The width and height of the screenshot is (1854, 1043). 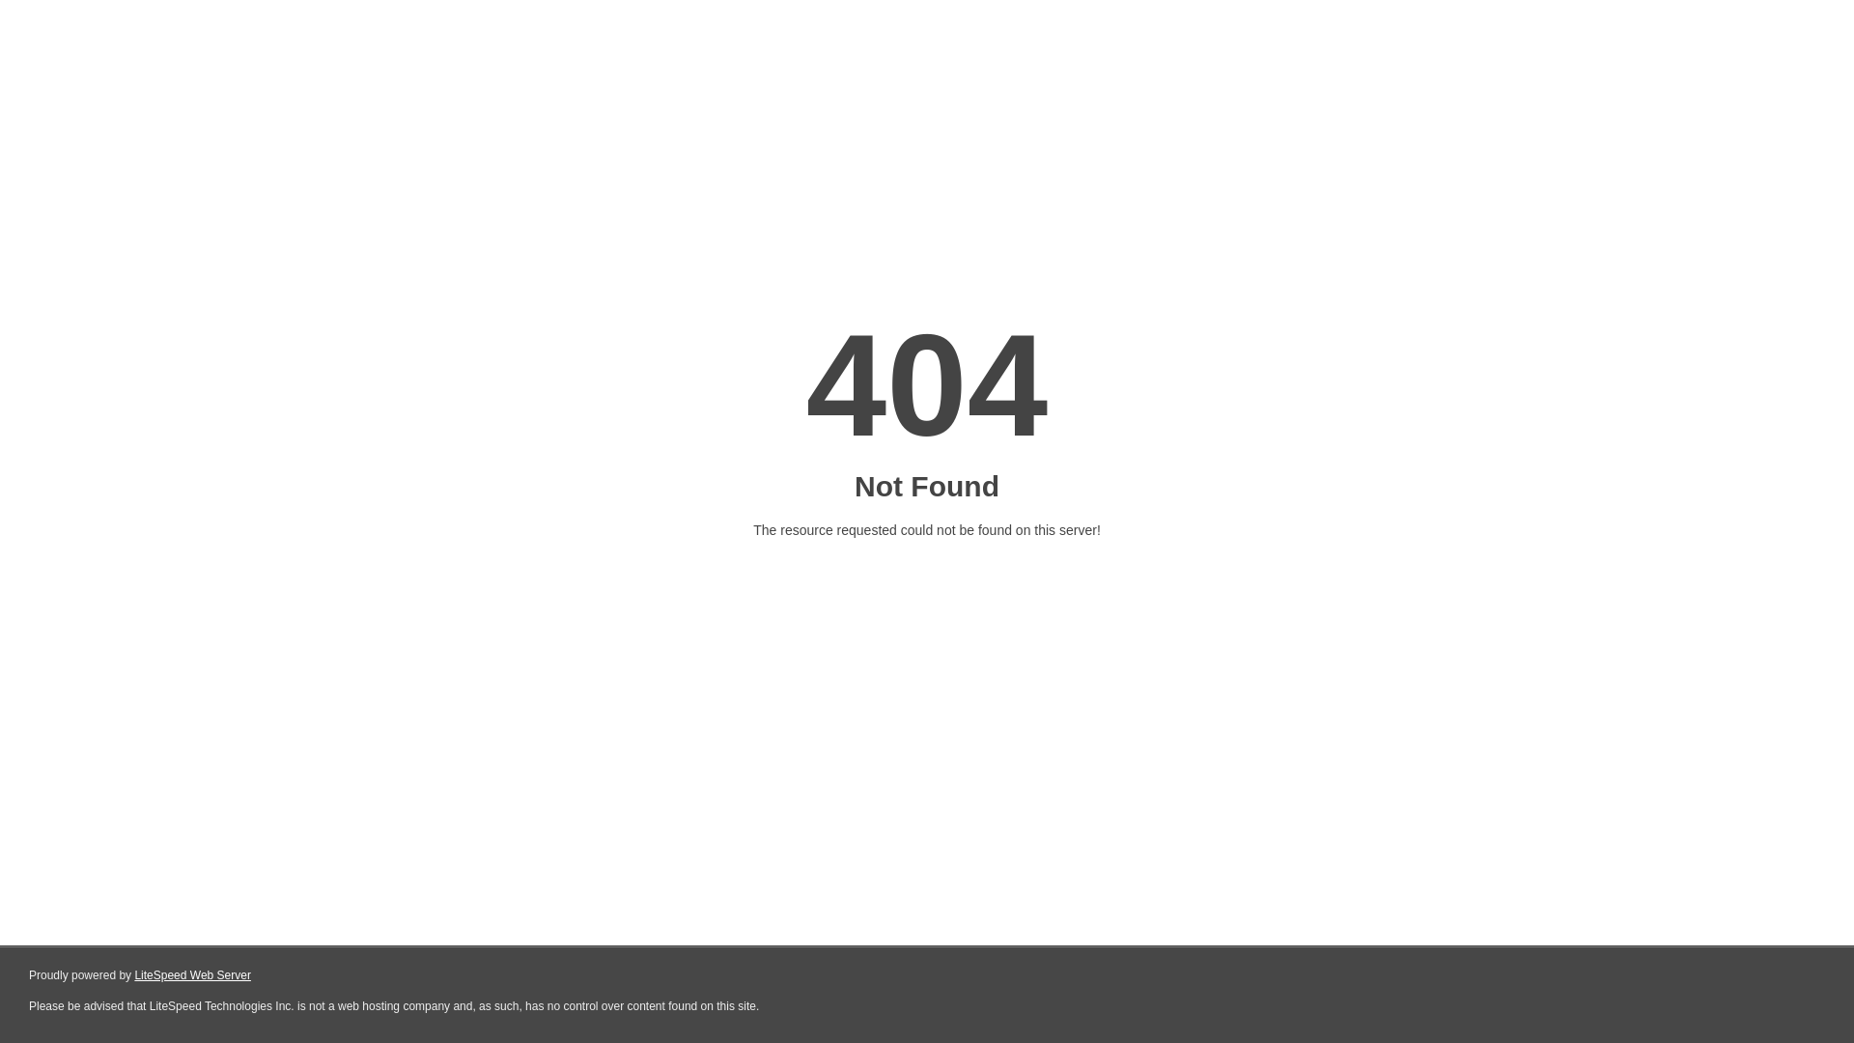 What do you see at coordinates (193, 975) in the screenshot?
I see `LiteSpeed Web Server` at bounding box center [193, 975].